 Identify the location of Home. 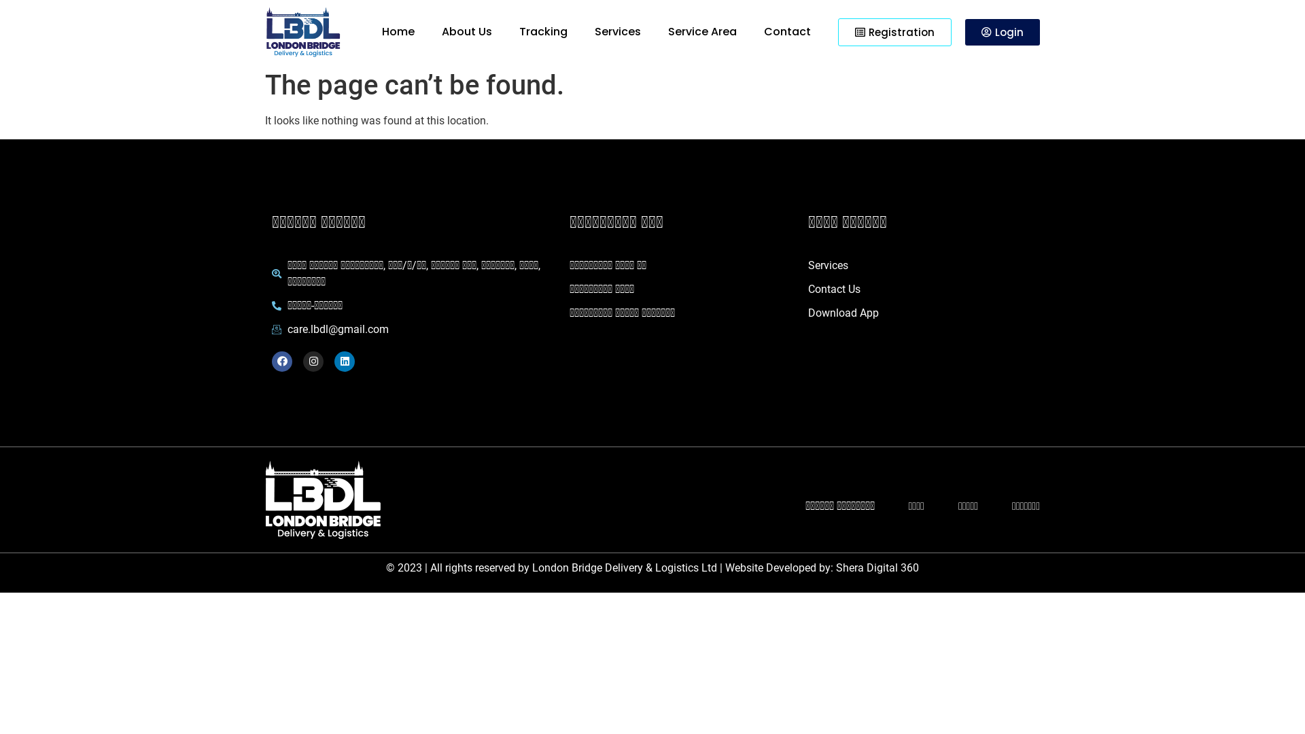
(398, 32).